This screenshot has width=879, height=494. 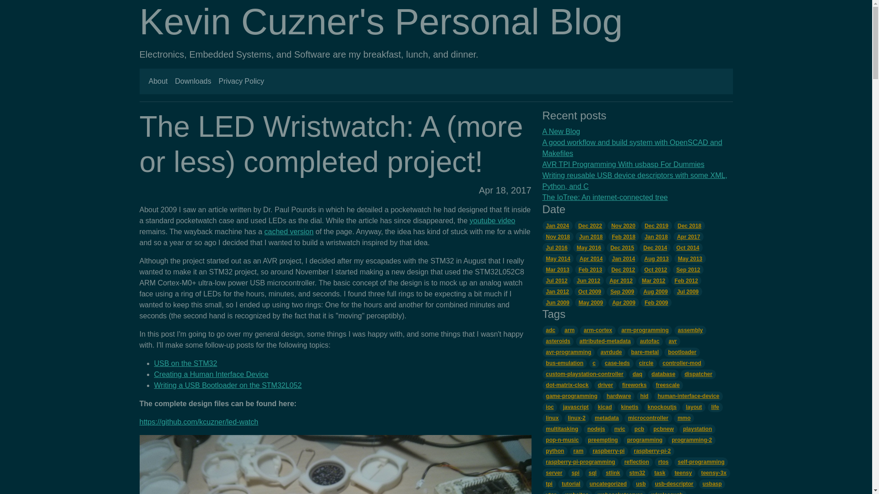 What do you see at coordinates (289, 231) in the screenshot?
I see `cached version` at bounding box center [289, 231].